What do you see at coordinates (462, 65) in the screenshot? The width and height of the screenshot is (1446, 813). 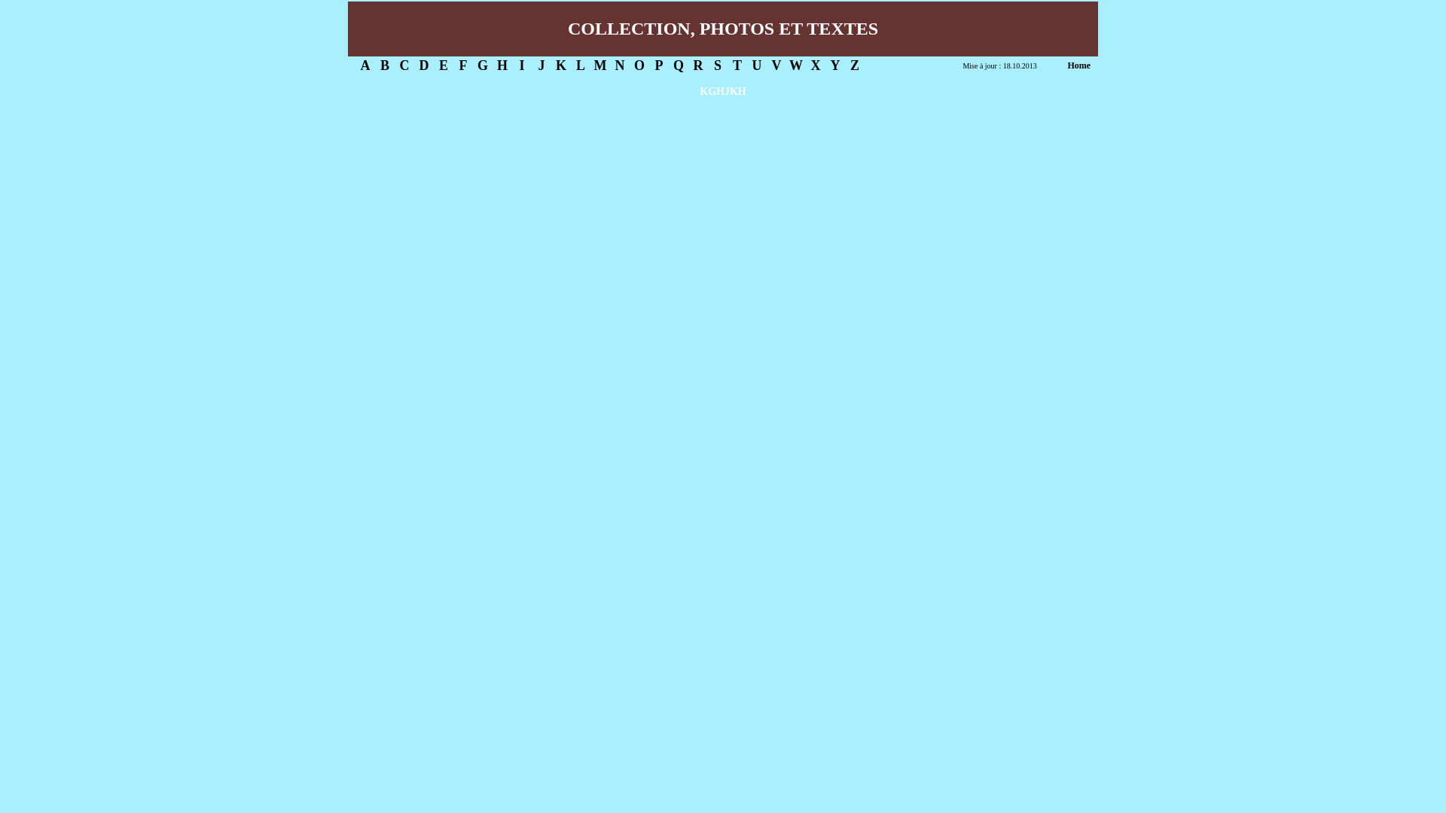 I see `F` at bounding box center [462, 65].